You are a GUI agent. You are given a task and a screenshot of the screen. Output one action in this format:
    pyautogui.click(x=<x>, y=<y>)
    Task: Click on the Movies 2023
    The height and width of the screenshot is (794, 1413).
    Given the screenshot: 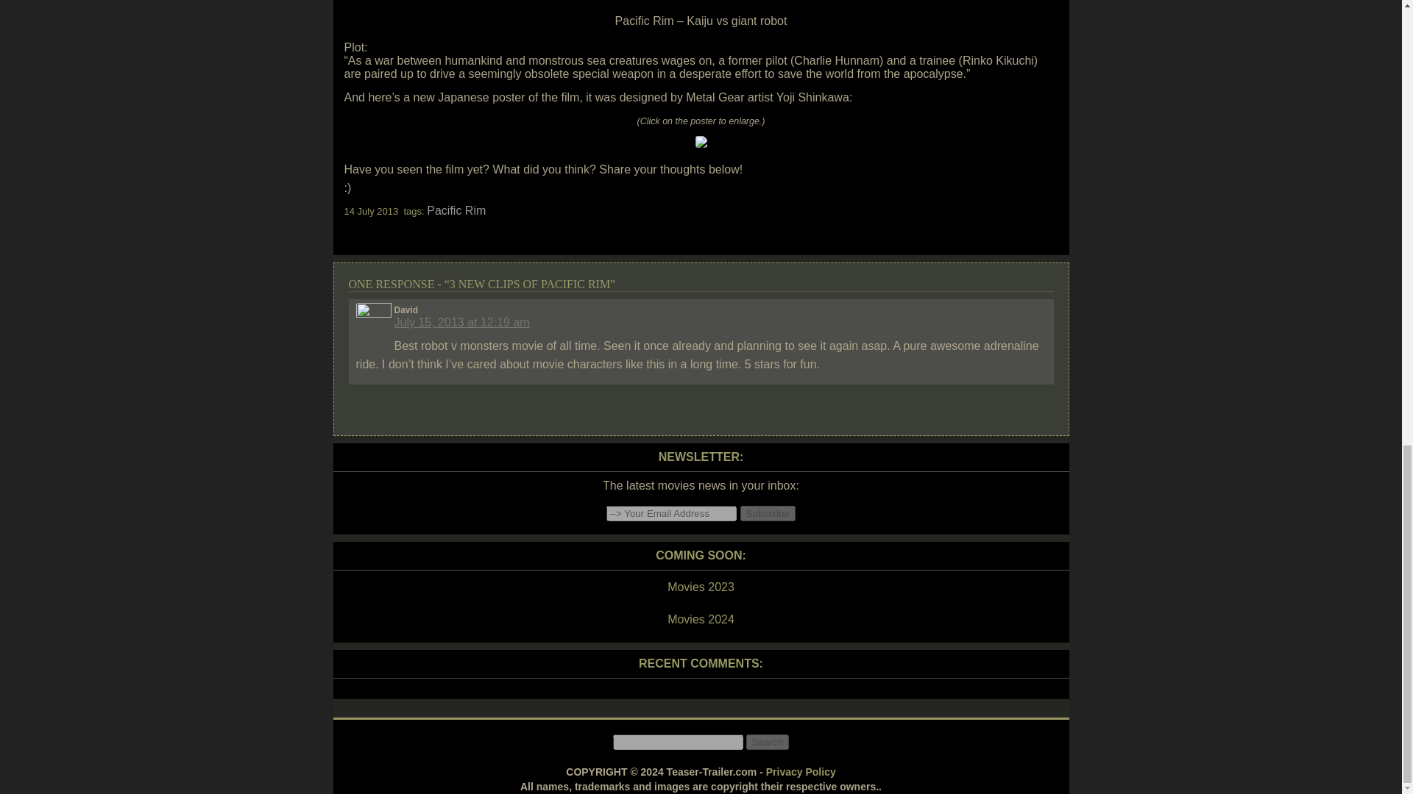 What is the action you would take?
    pyautogui.click(x=700, y=587)
    